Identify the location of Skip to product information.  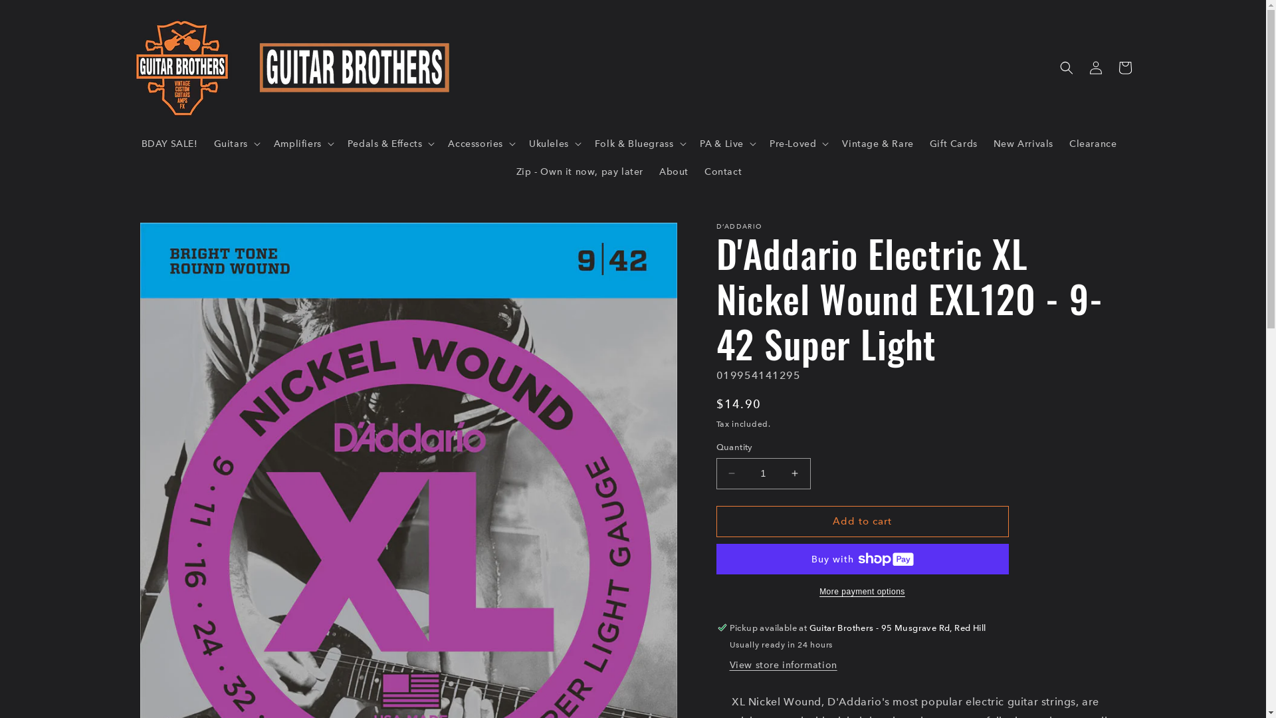
(175, 238).